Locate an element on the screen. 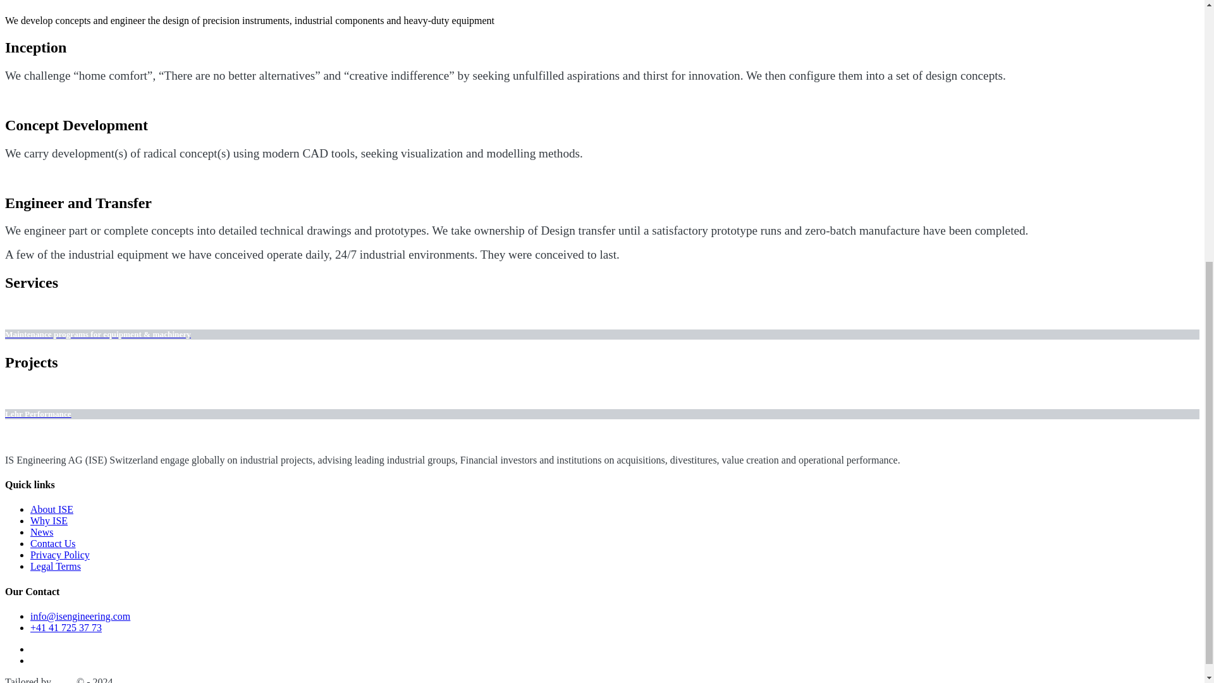  News is located at coordinates (42, 531).